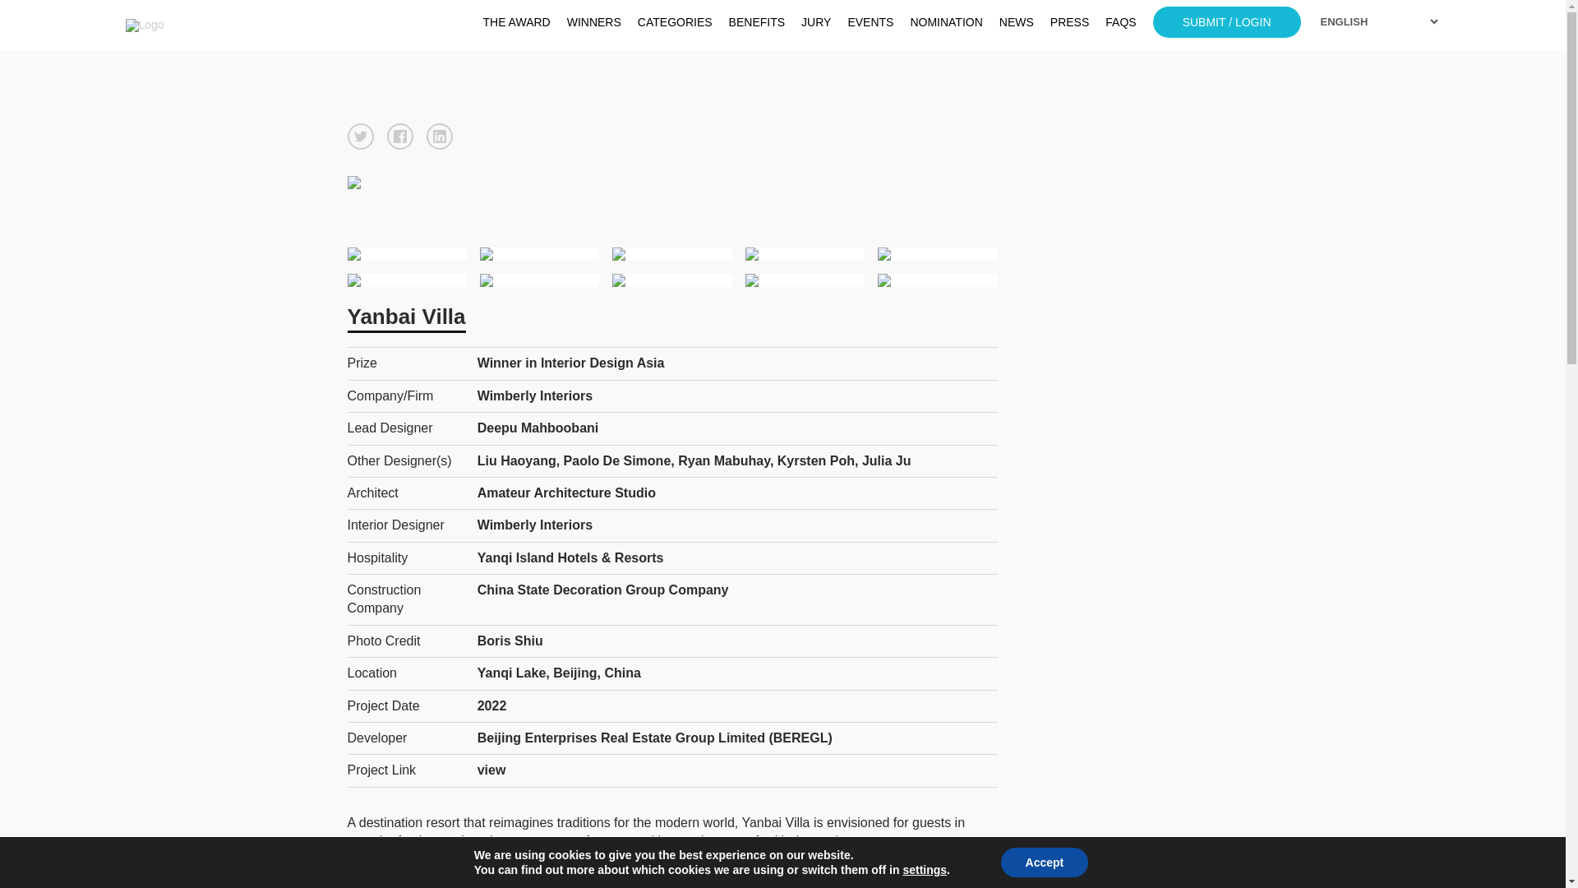 This screenshot has height=888, width=1578. What do you see at coordinates (223, 24) in the screenshot?
I see `LIV Hospitality Design Awards` at bounding box center [223, 24].